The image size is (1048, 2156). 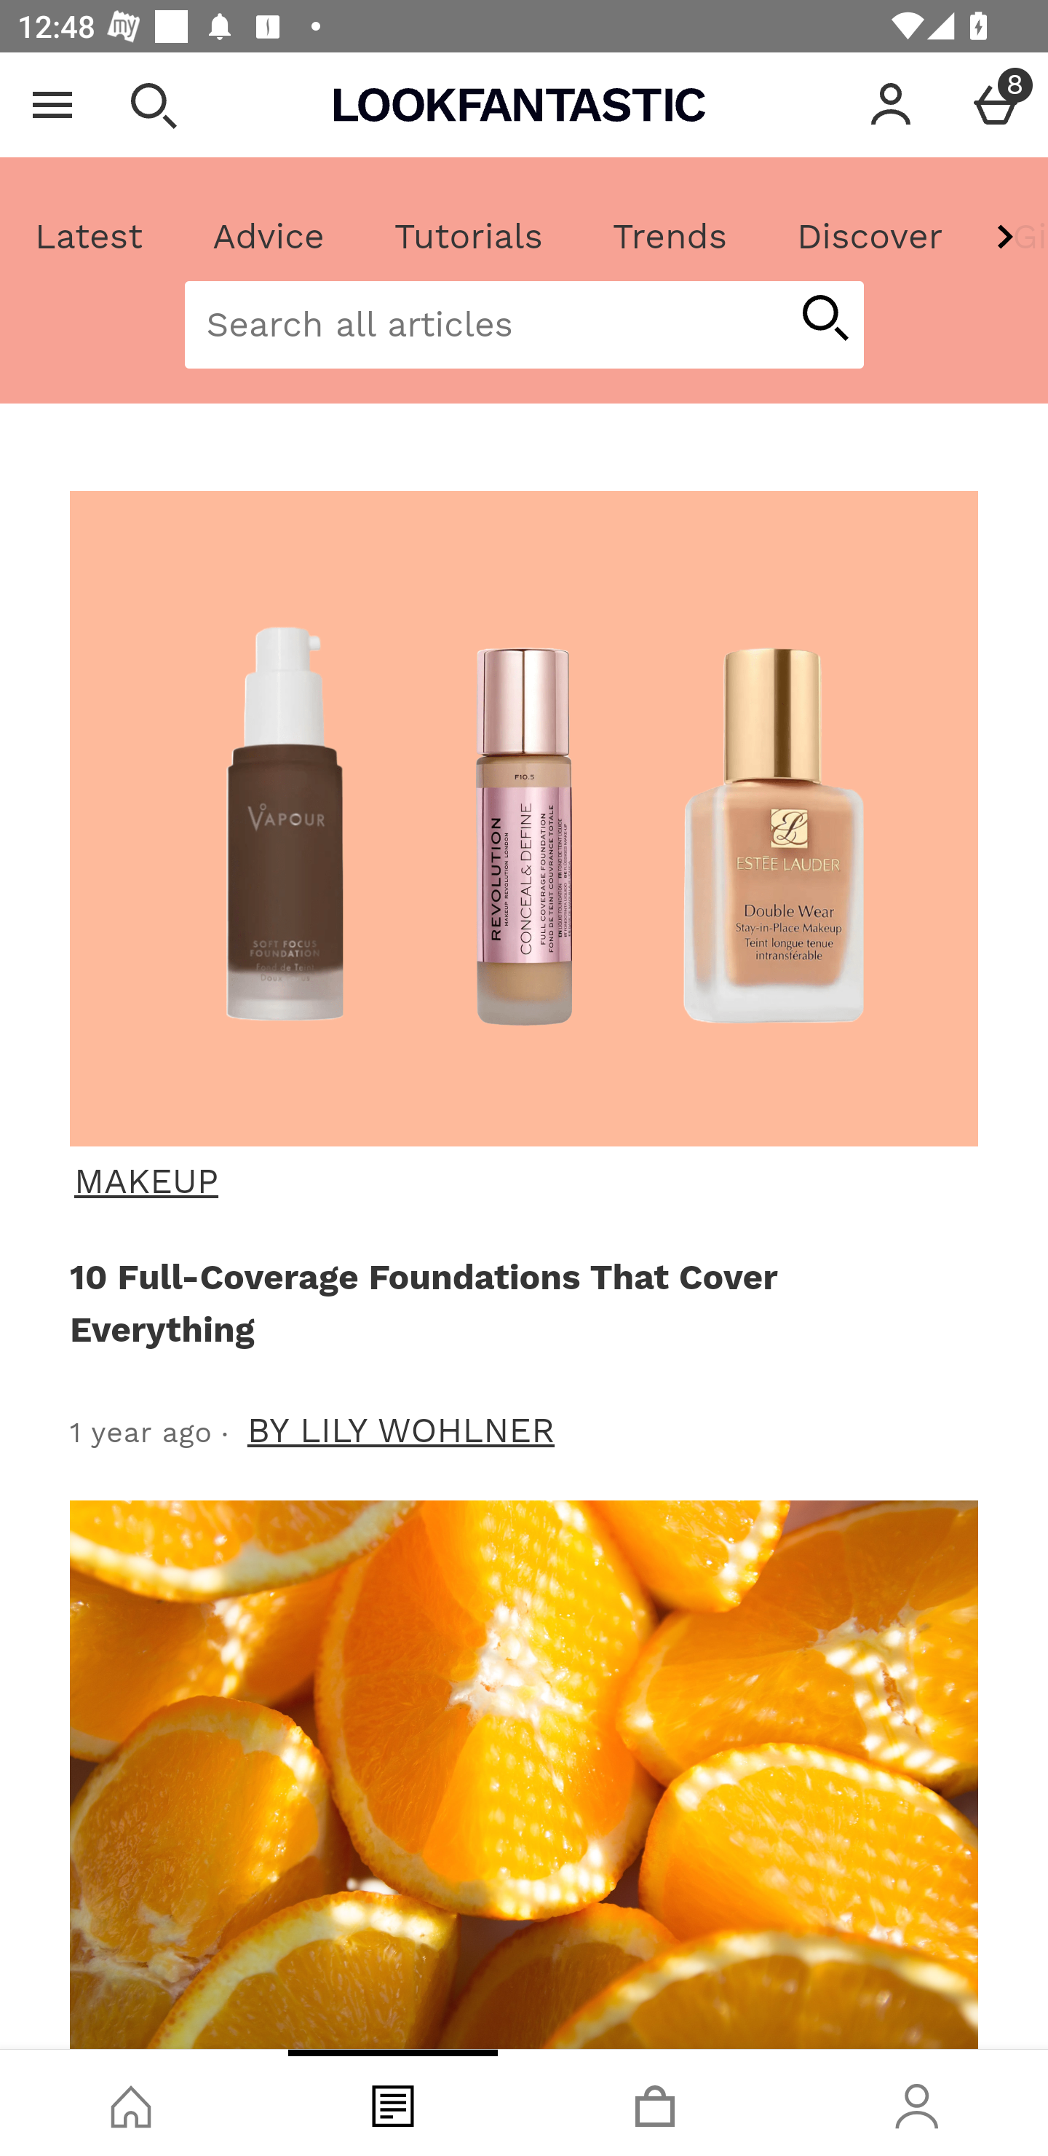 I want to click on Shop, tab, 1 of 4, so click(x=131, y=2103).